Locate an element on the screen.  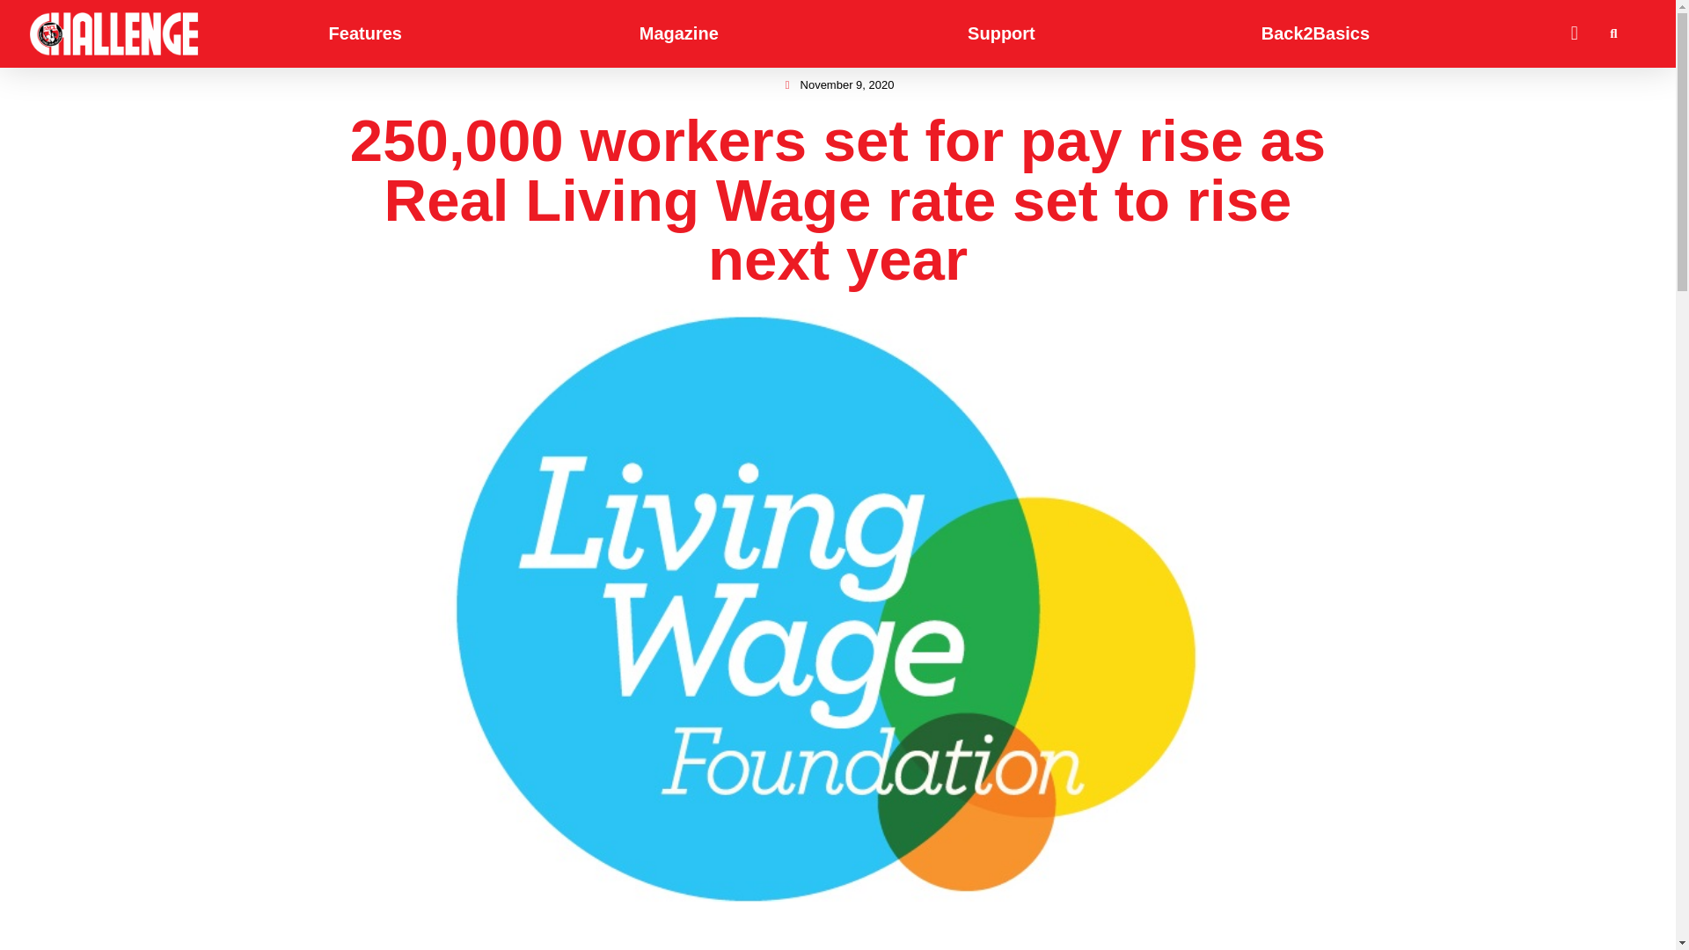
Support is located at coordinates (1001, 33).